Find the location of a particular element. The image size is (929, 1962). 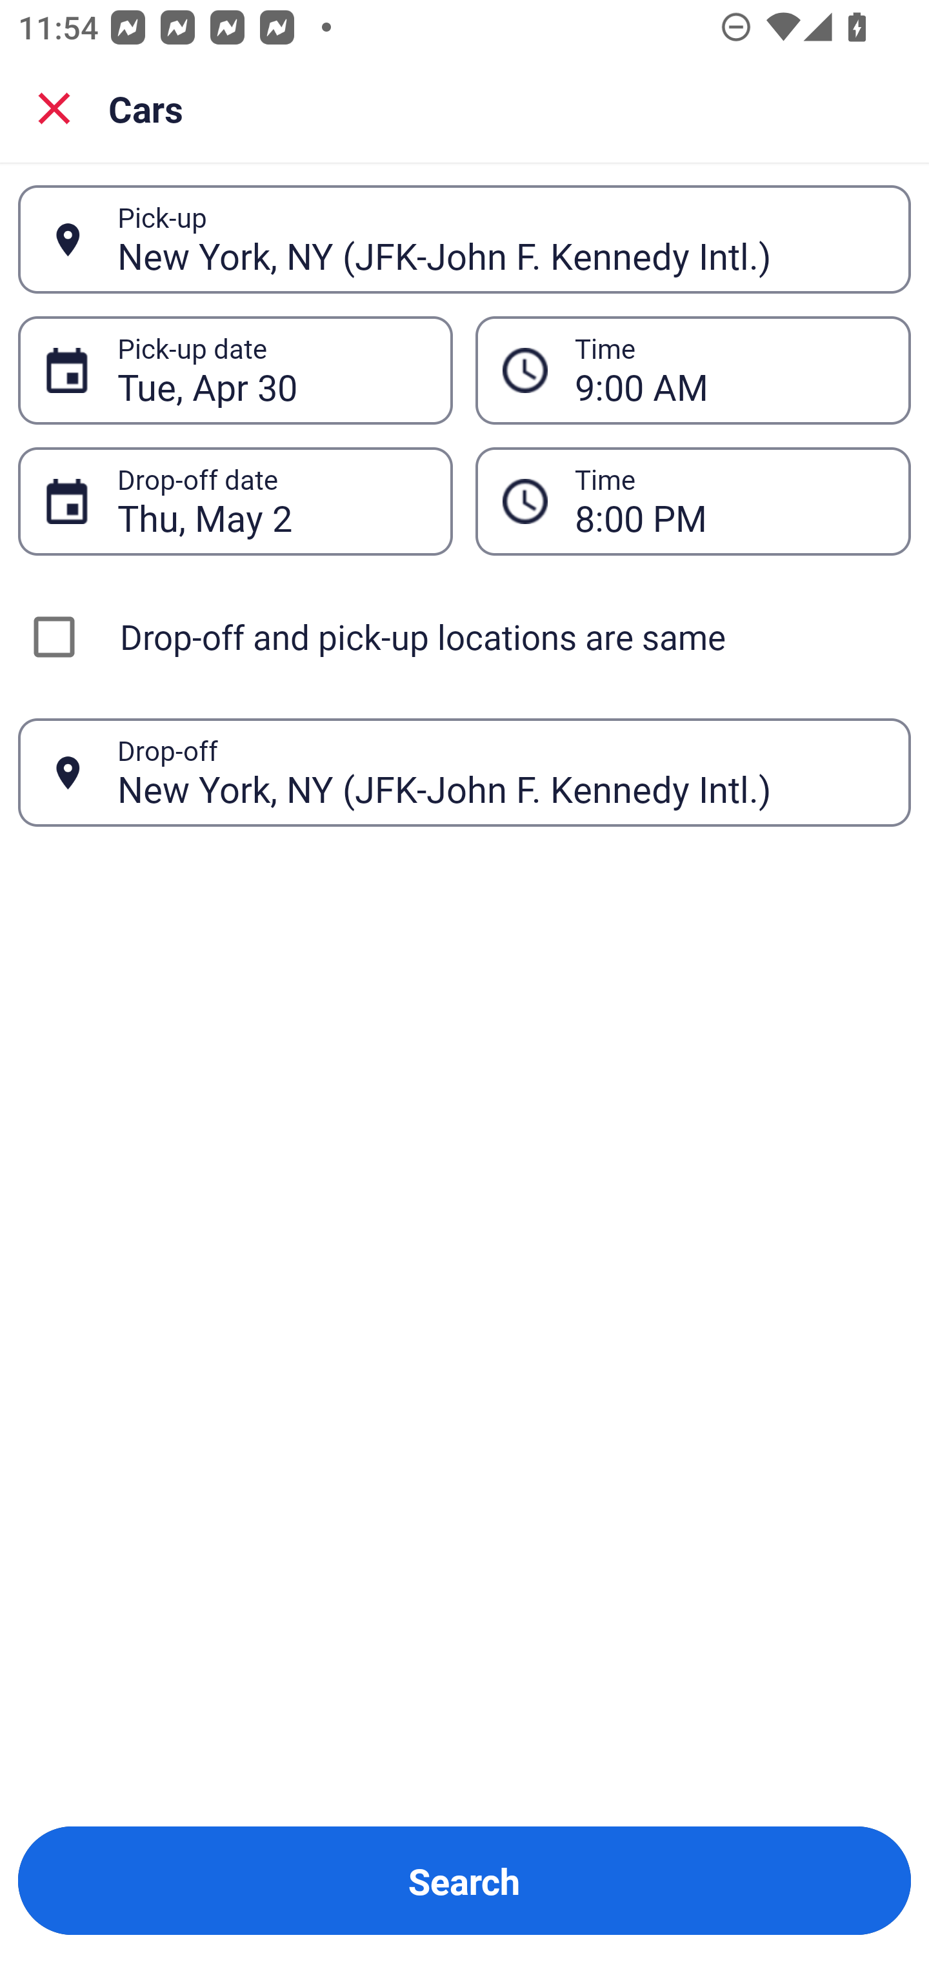

Thu, May 2 Drop-off date is located at coordinates (235, 501).